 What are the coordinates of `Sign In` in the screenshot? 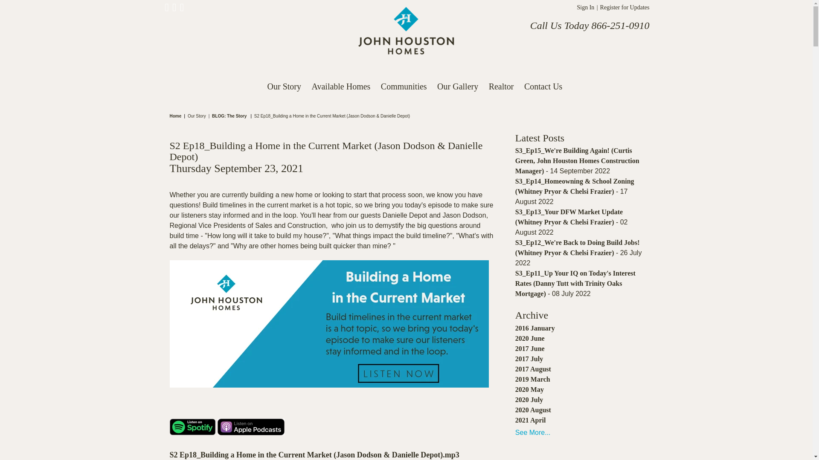 It's located at (585, 7).